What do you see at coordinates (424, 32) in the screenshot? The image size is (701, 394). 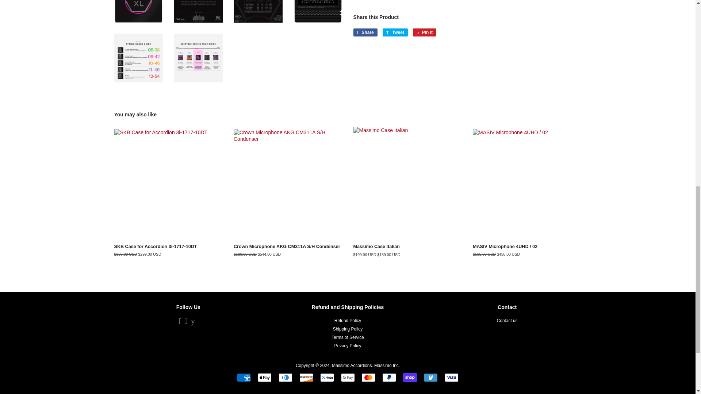 I see `Pin on Pinterest` at bounding box center [424, 32].